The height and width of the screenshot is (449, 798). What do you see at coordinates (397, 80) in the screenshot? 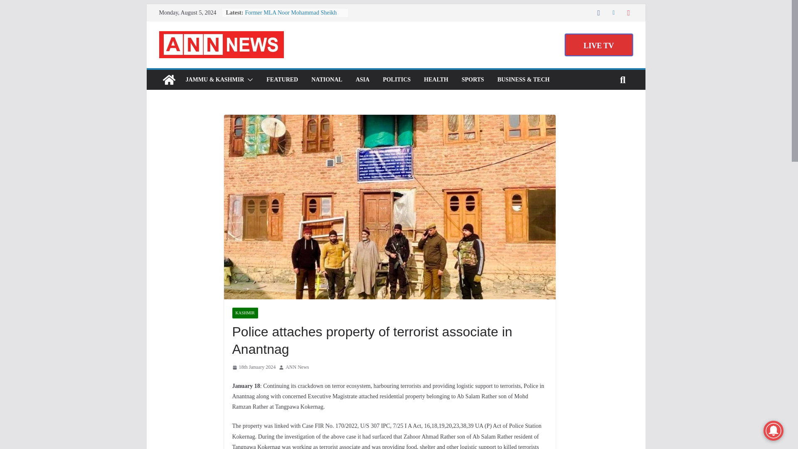
I see `POLITICS` at bounding box center [397, 80].